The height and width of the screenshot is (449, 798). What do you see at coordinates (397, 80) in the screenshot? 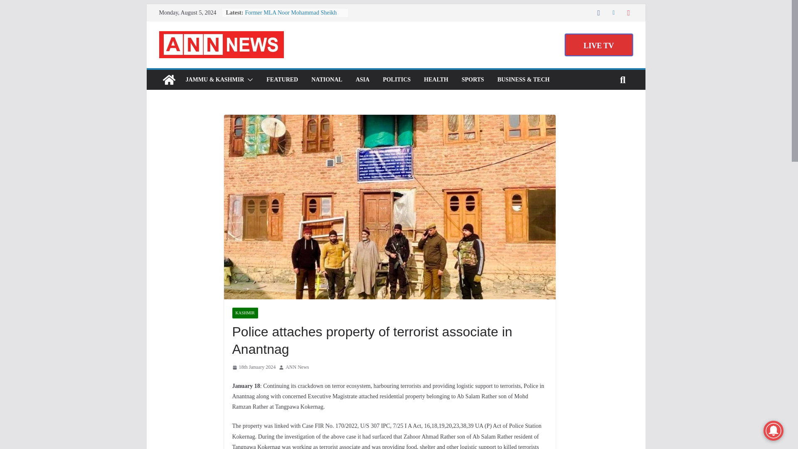
I see `POLITICS` at bounding box center [397, 80].